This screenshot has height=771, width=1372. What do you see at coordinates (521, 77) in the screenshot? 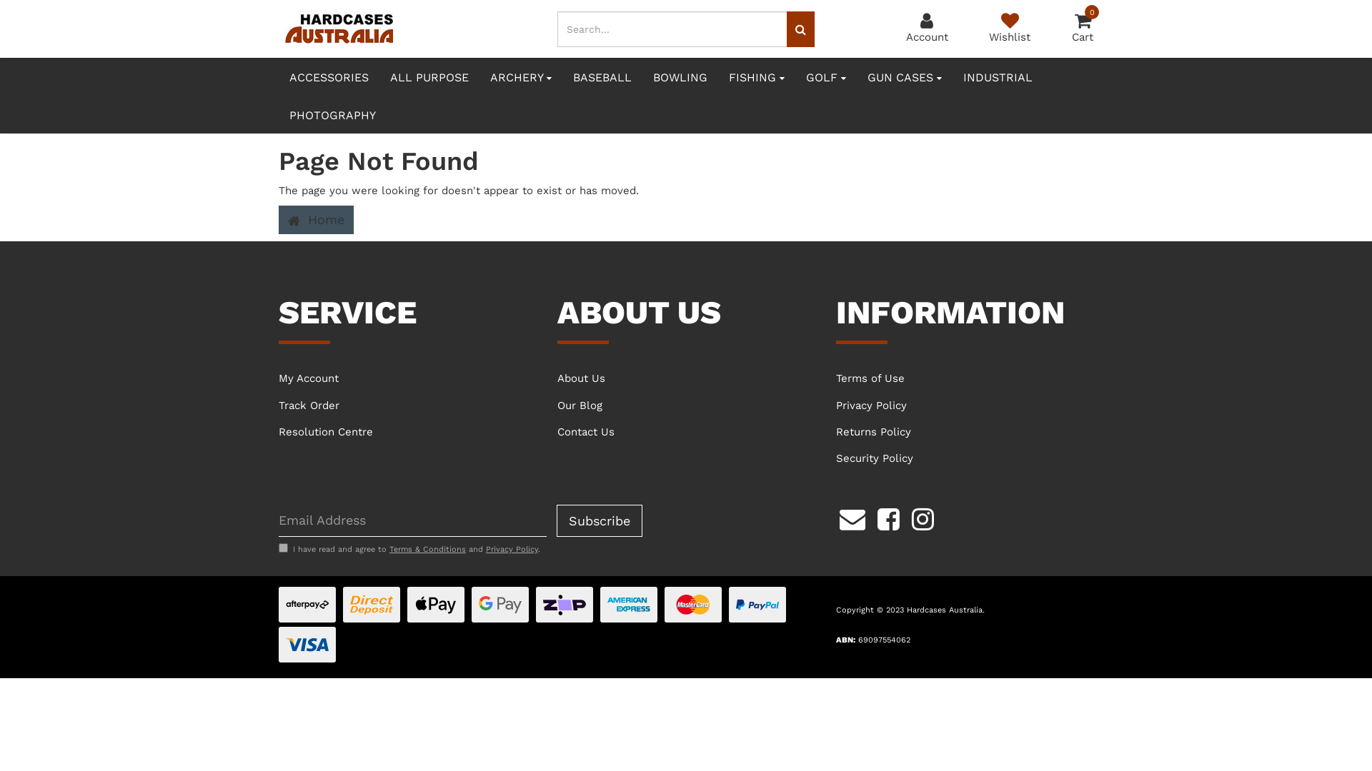
I see `ARCHERY` at bounding box center [521, 77].